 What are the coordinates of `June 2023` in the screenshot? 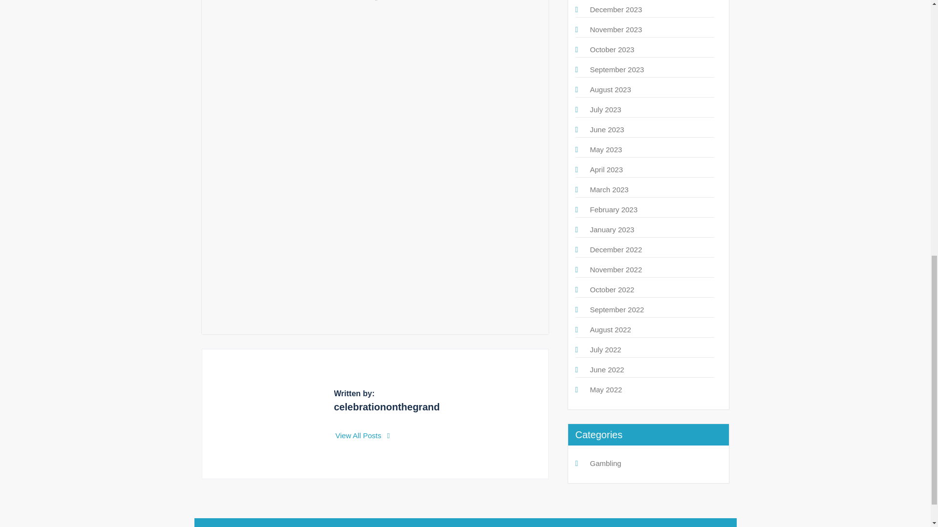 It's located at (607, 130).